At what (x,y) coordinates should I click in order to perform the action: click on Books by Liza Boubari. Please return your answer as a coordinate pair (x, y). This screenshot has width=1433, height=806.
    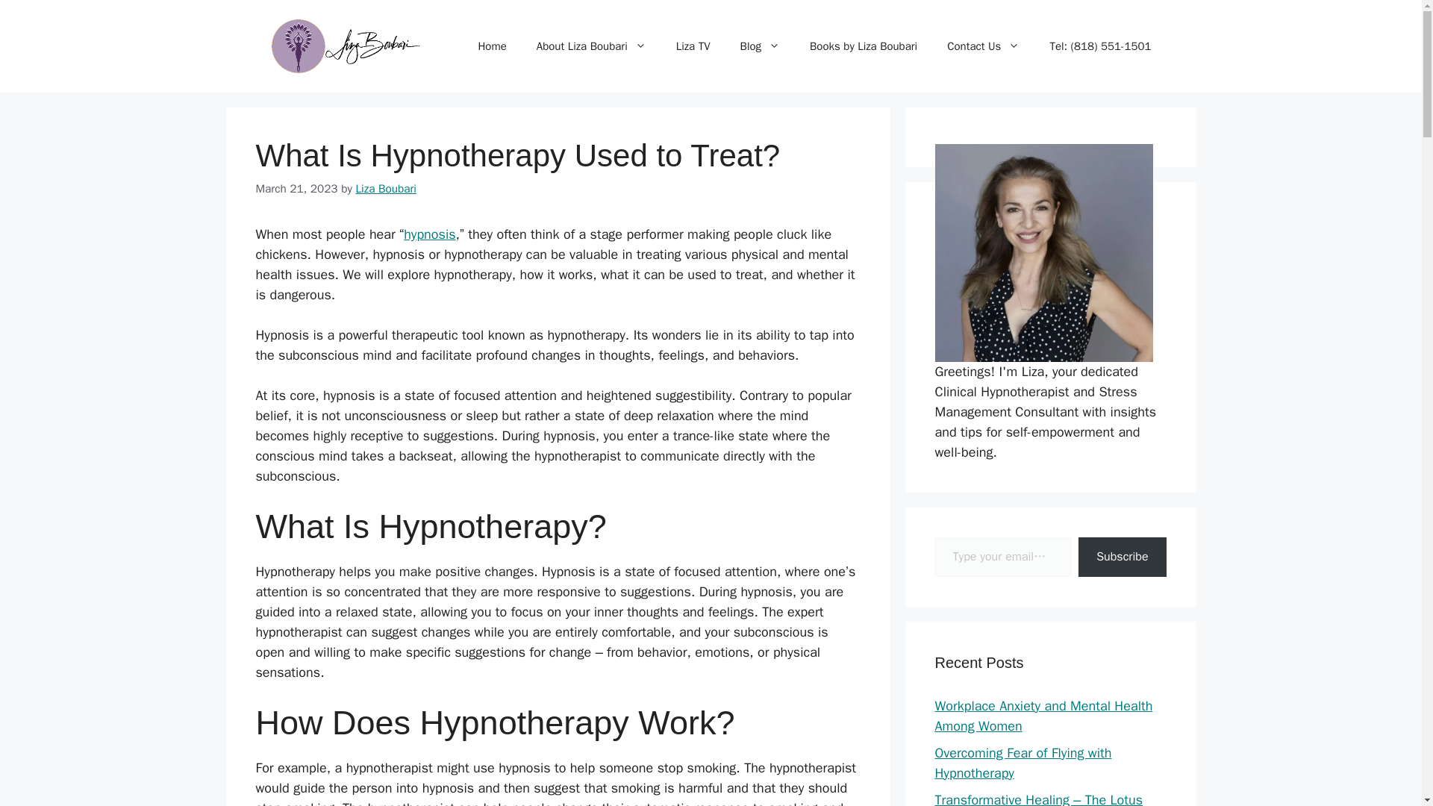
    Looking at the image, I should click on (864, 46).